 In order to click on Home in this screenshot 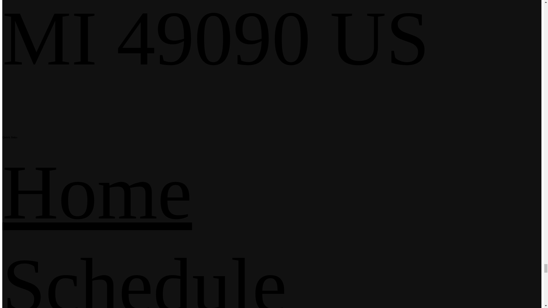, I will do `click(97, 192)`.